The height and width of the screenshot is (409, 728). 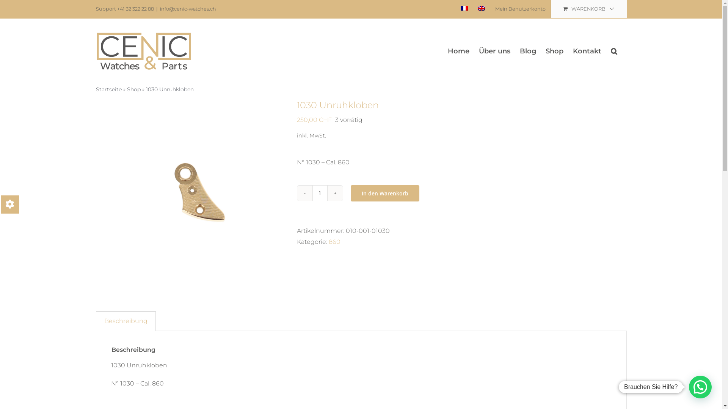 I want to click on WARENKORB, so click(x=588, y=9).